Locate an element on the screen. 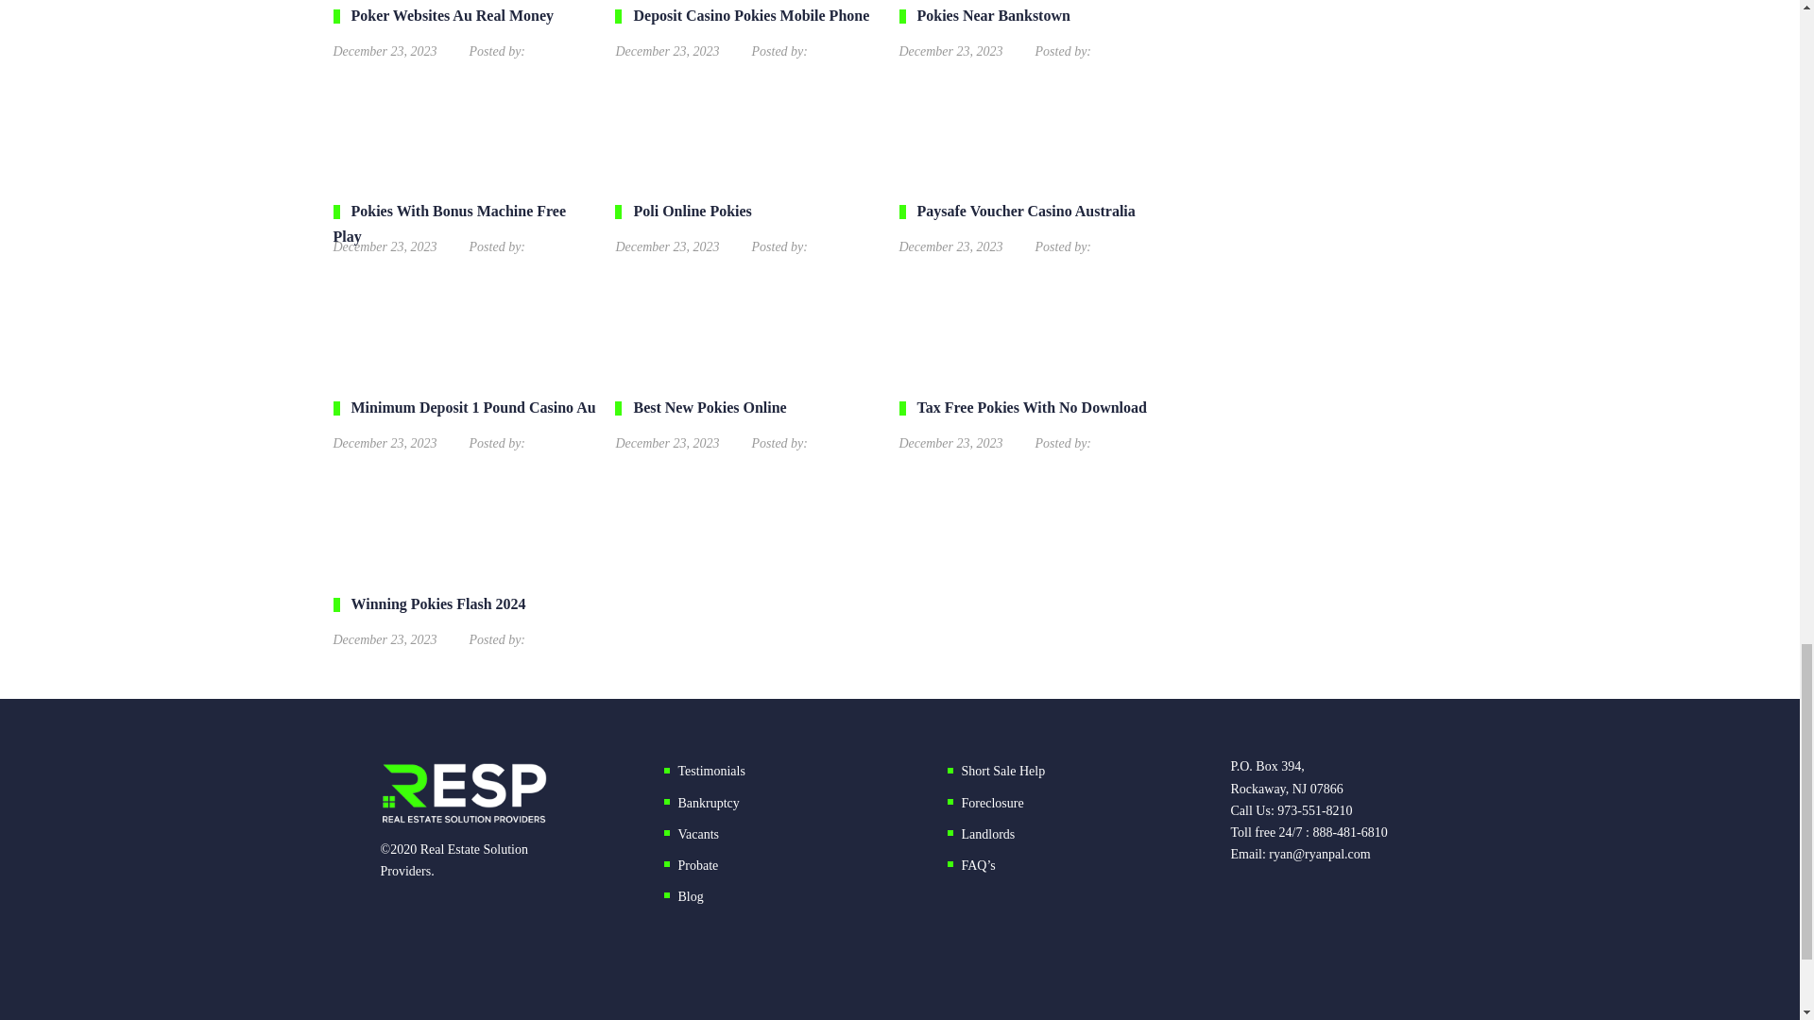 This screenshot has width=1814, height=1020. Poli Online Pokies is located at coordinates (746, 225).